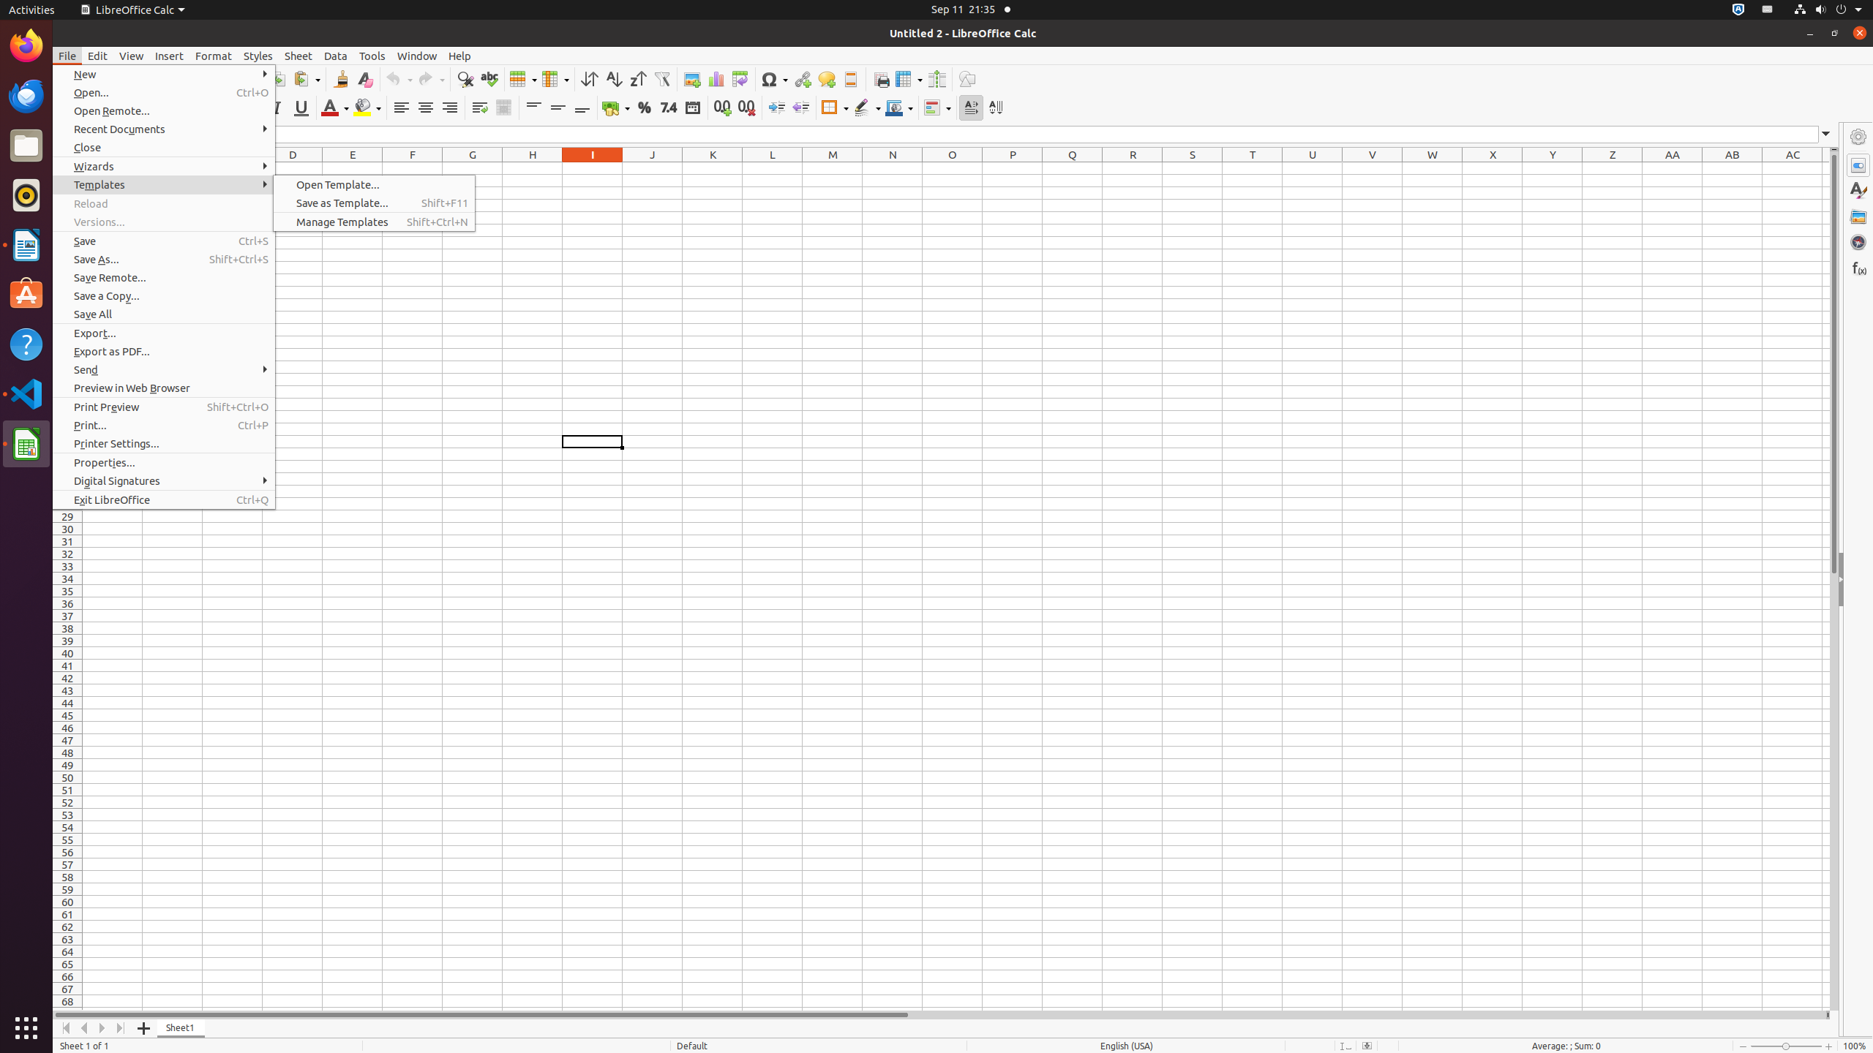 This screenshot has width=1873, height=1053. Describe the element at coordinates (867, 108) in the screenshot. I see `Border Style` at that location.